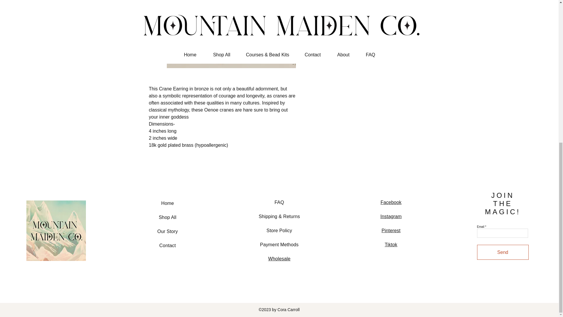  Describe the element at coordinates (279, 245) in the screenshot. I see `Payment Methods` at that location.